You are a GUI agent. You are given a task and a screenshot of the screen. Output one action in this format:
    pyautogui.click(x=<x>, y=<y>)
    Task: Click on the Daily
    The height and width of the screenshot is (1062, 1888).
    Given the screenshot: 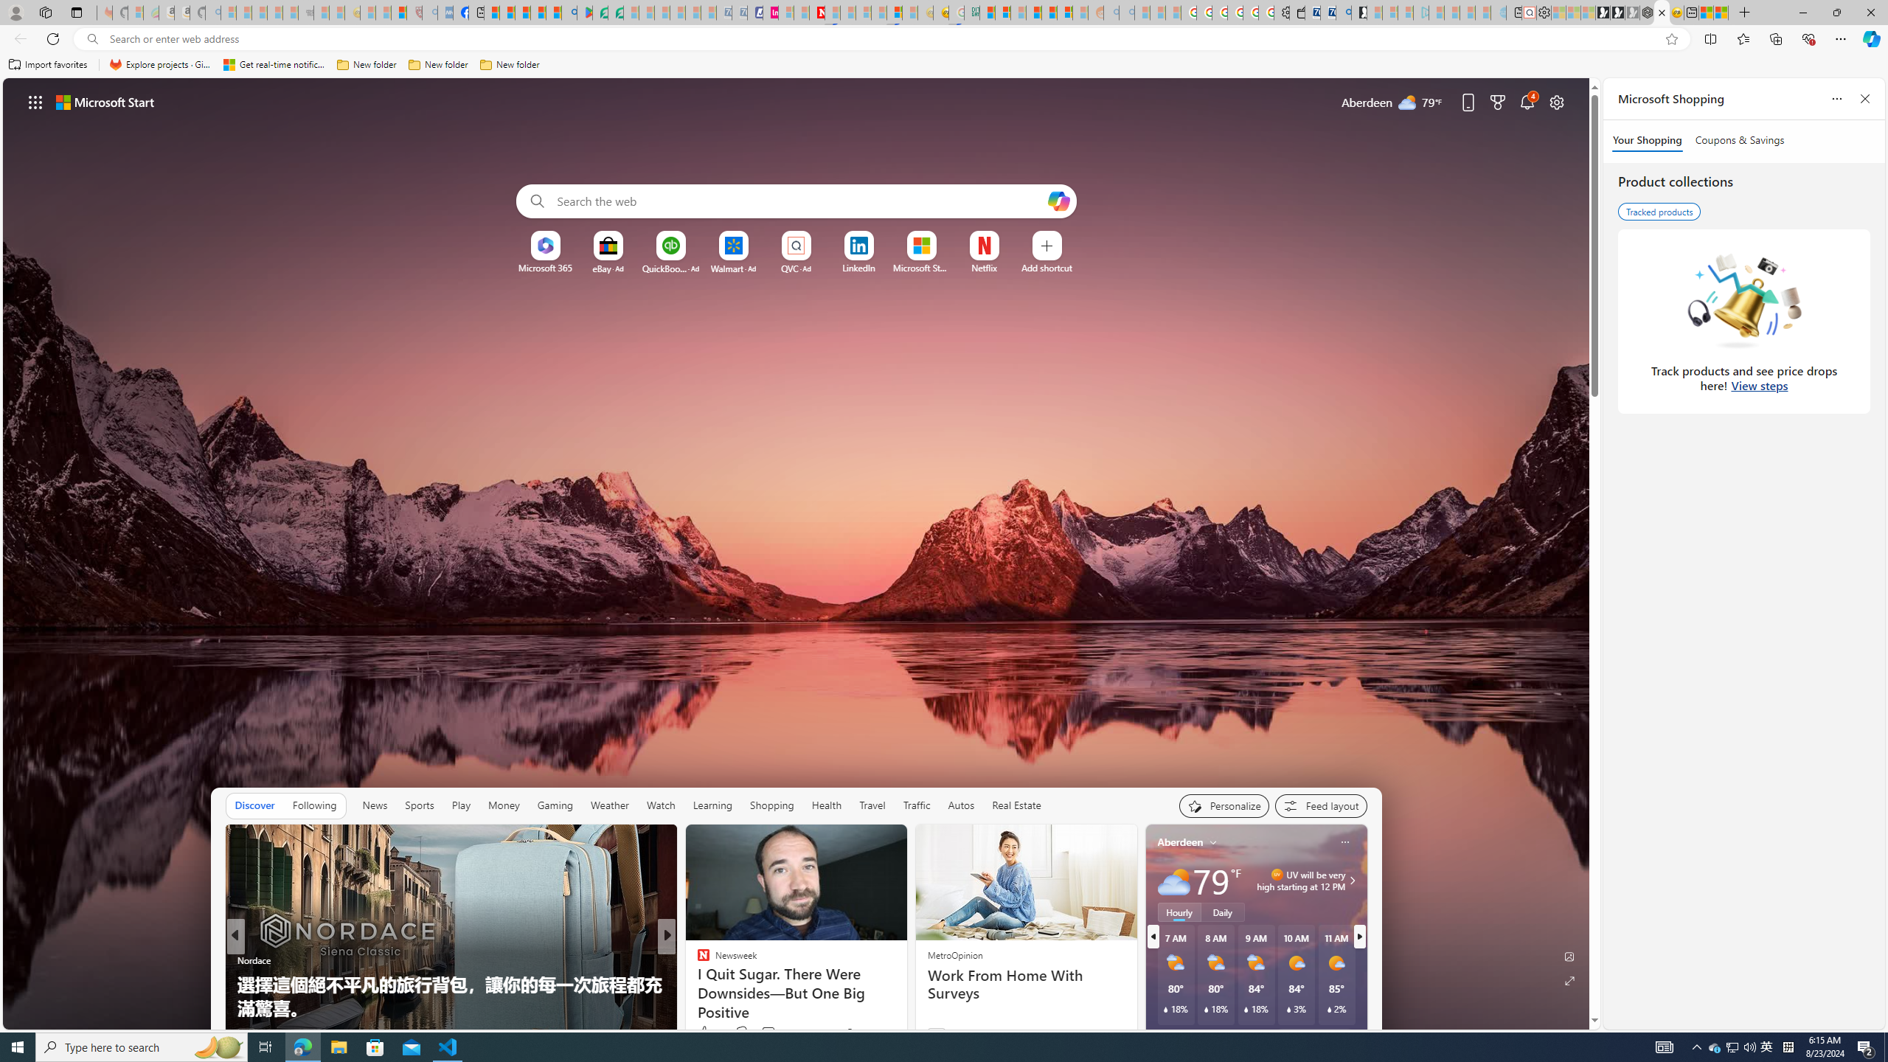 What is the action you would take?
    pyautogui.click(x=1223, y=912)
    